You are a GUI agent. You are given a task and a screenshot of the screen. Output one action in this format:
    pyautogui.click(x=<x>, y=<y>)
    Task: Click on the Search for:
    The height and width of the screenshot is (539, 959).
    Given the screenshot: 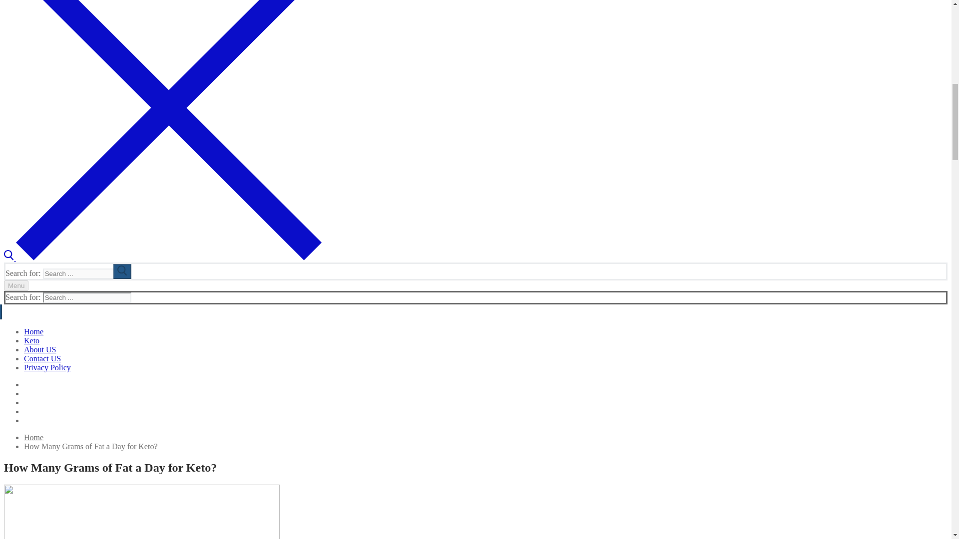 What is the action you would take?
    pyautogui.click(x=87, y=297)
    